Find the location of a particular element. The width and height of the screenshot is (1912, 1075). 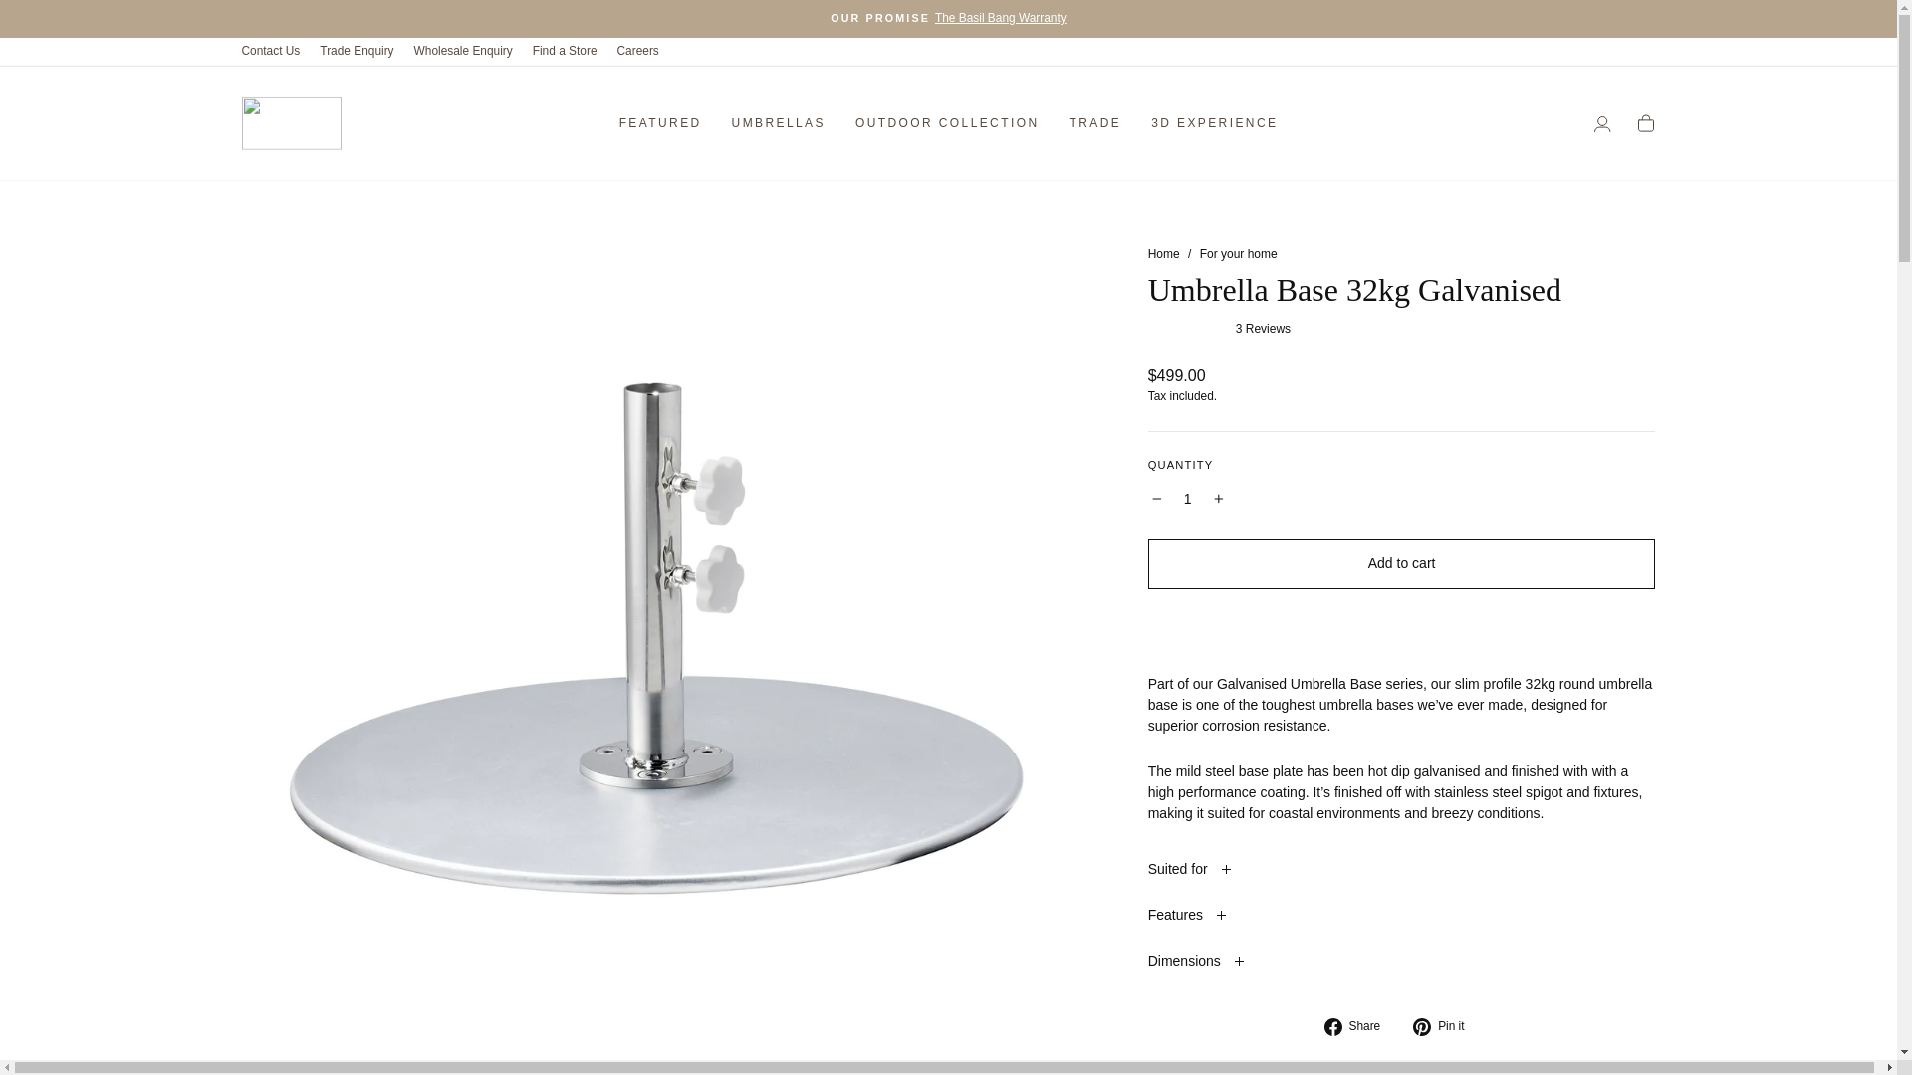

Share on Facebook is located at coordinates (1360, 1026).